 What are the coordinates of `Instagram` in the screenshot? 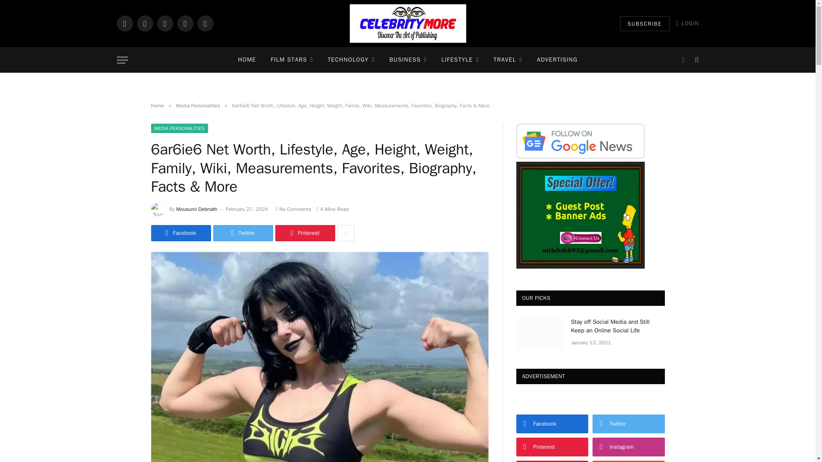 It's located at (164, 23).